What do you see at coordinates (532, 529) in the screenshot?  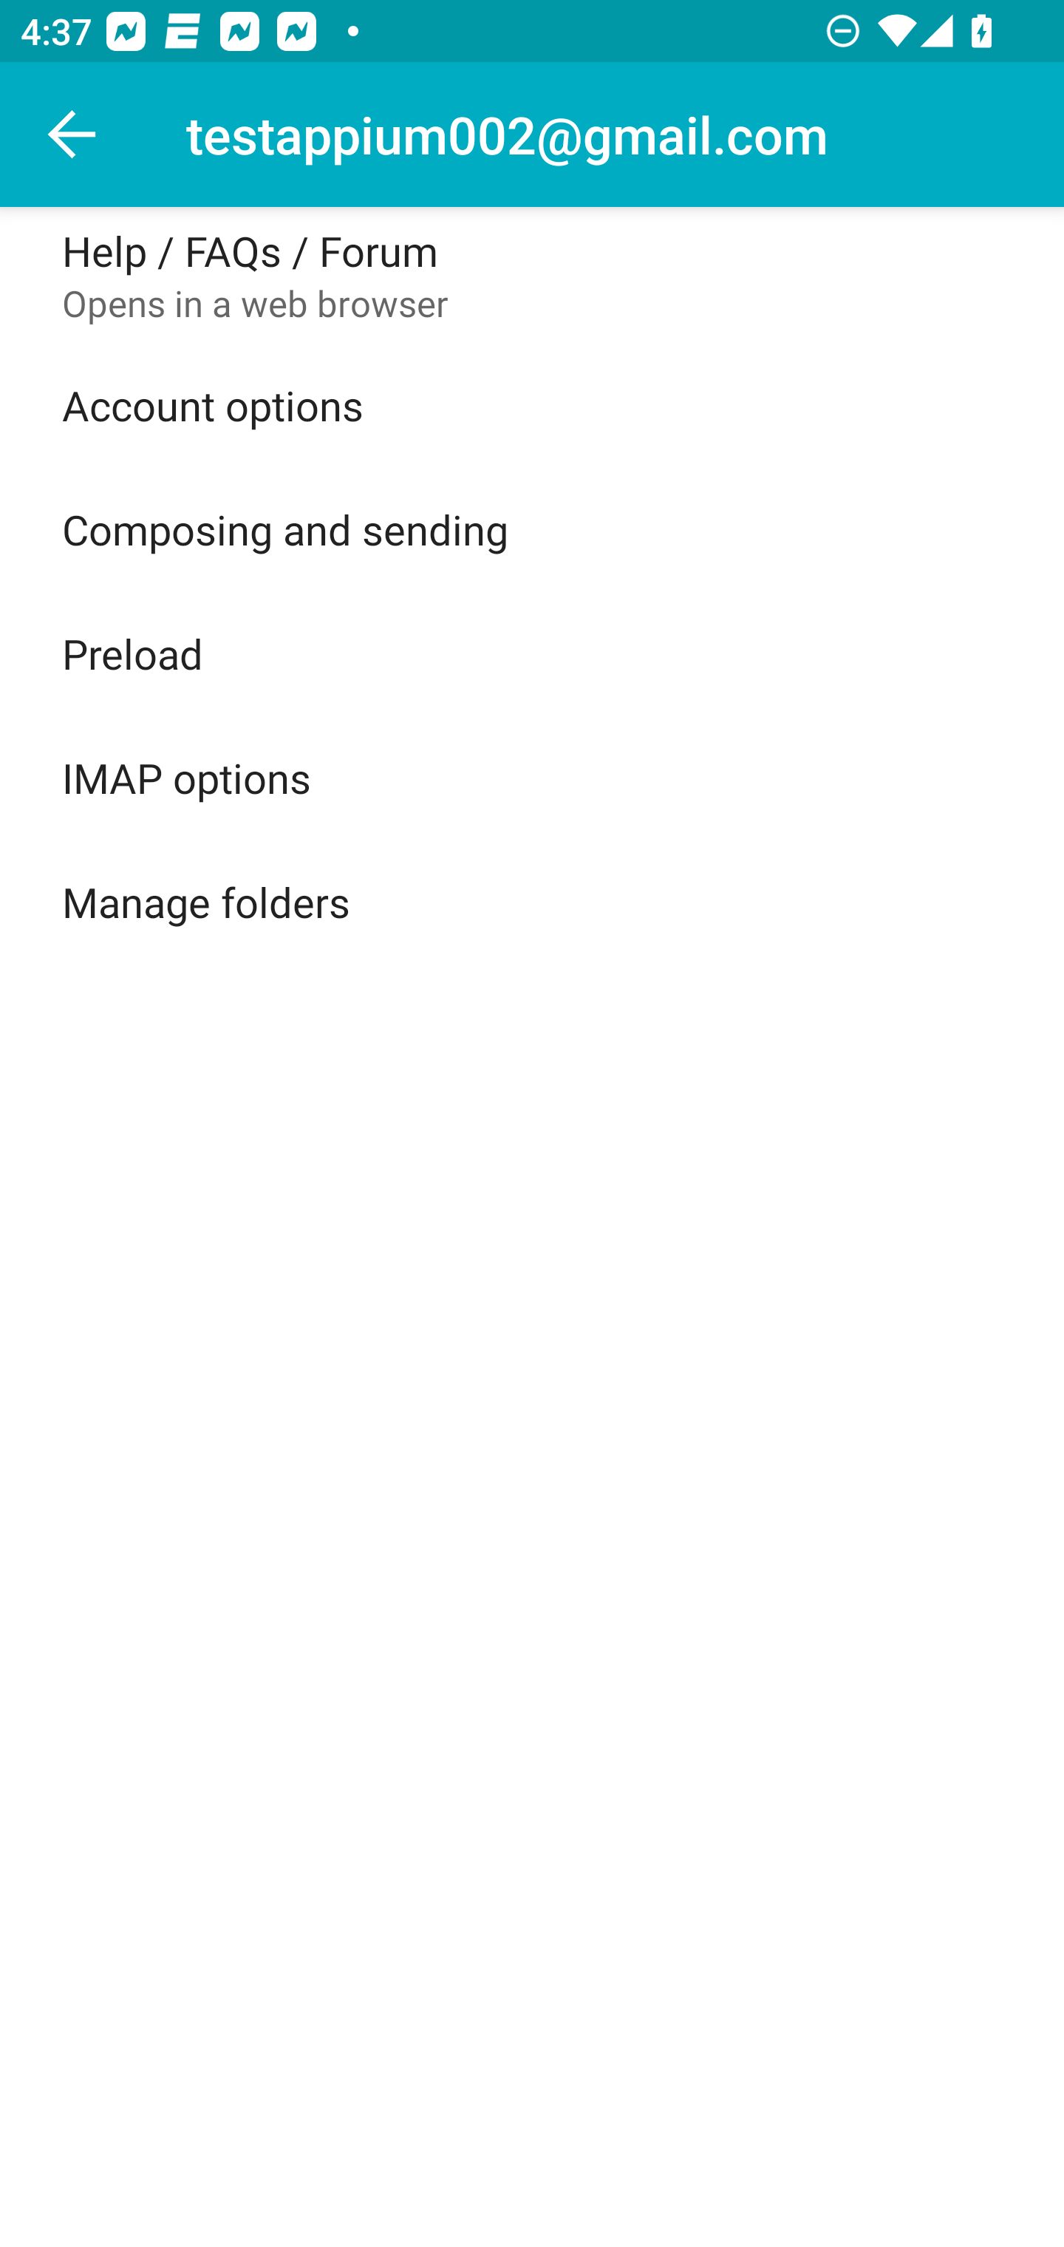 I see `Composing and sending` at bounding box center [532, 529].